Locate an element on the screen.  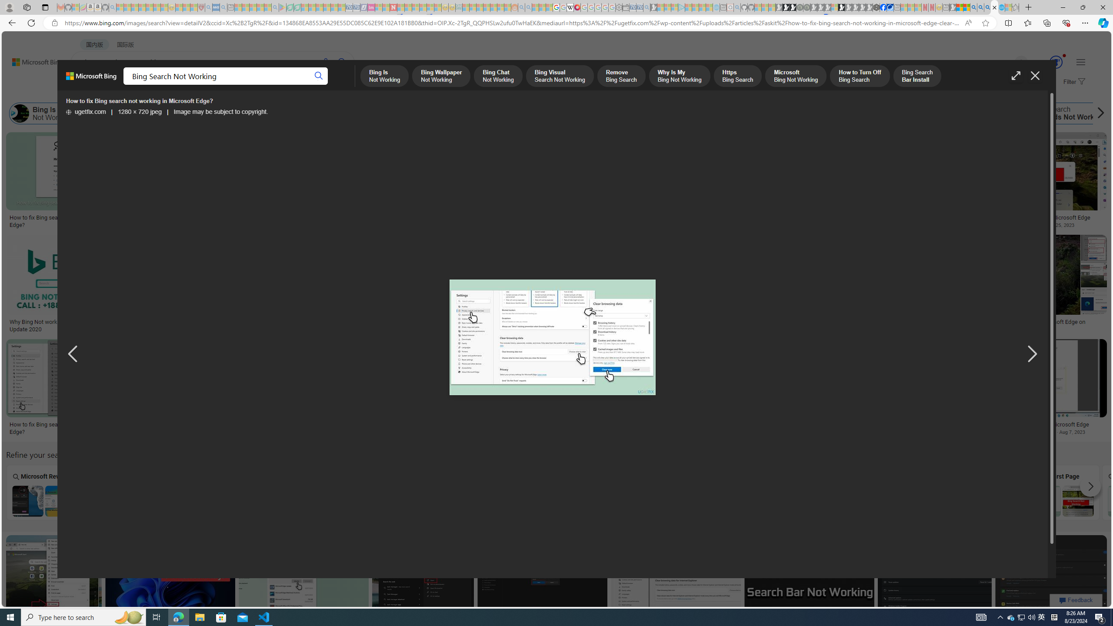
Bing Search Engine Not Working Engine is located at coordinates (905, 492).